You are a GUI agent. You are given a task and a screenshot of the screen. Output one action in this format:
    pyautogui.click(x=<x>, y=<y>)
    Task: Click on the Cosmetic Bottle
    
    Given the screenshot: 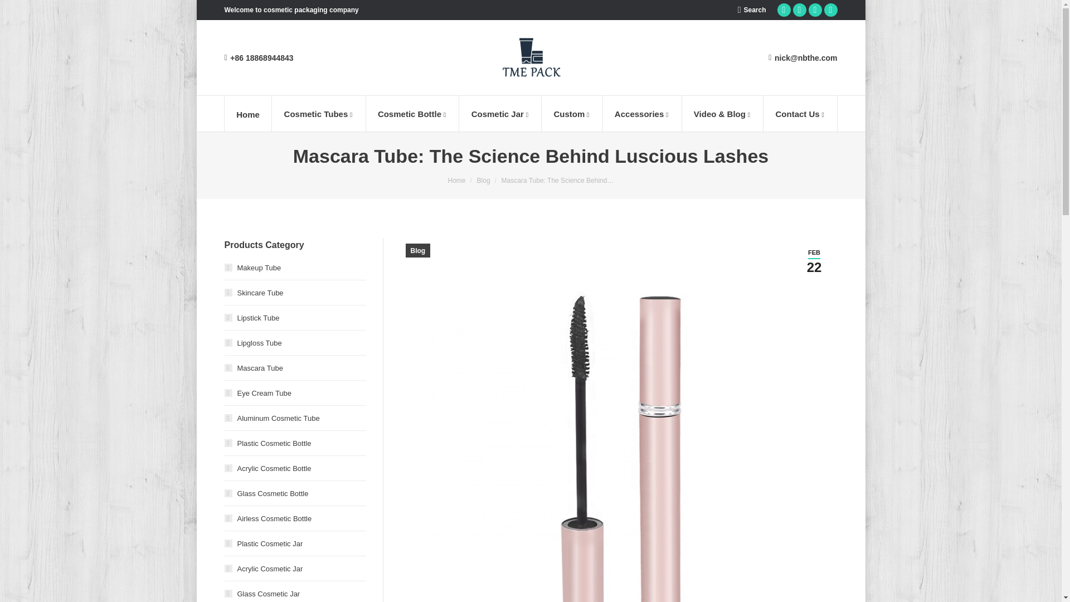 What is the action you would take?
    pyautogui.click(x=412, y=113)
    